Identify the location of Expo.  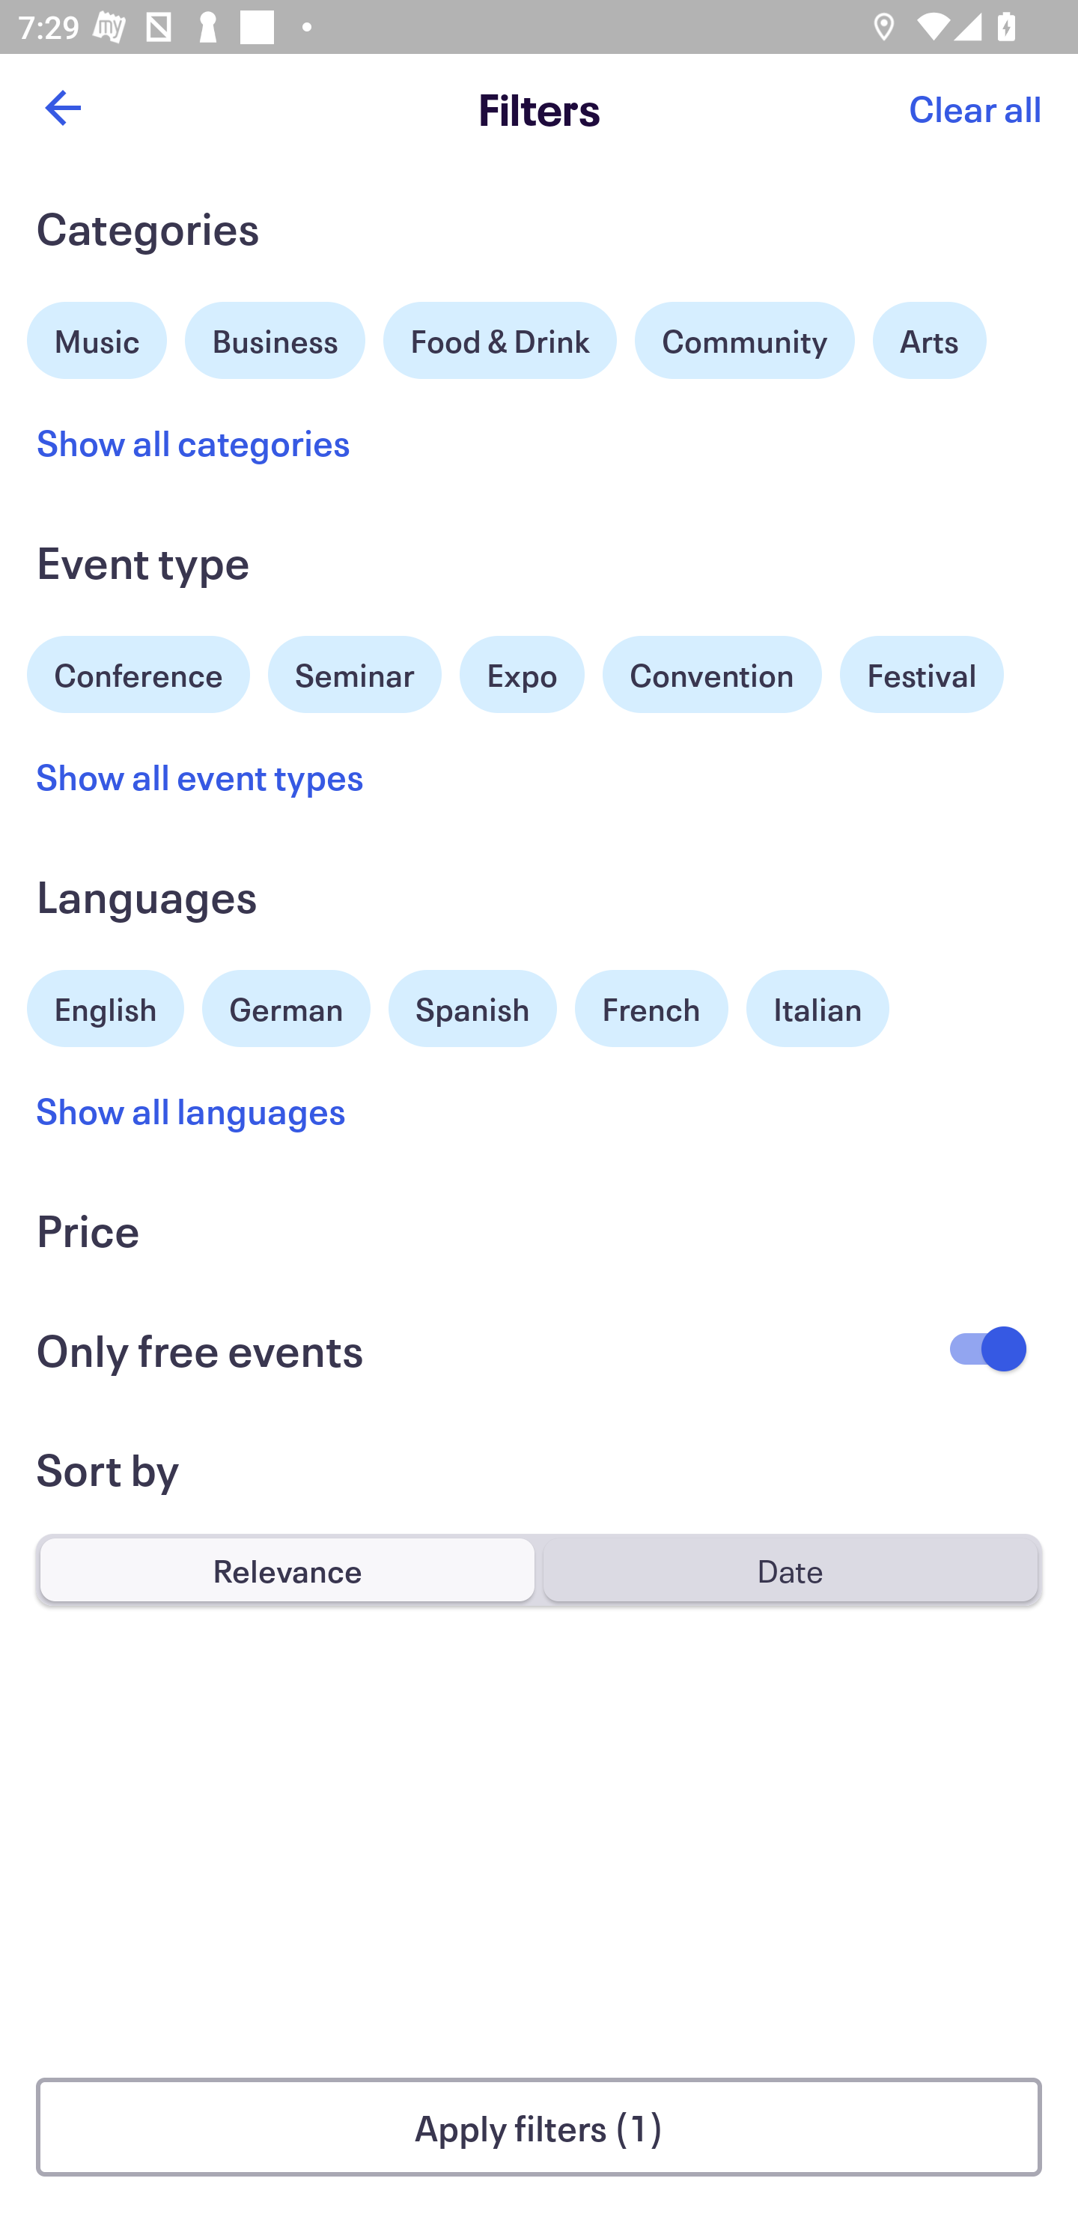
(521, 674).